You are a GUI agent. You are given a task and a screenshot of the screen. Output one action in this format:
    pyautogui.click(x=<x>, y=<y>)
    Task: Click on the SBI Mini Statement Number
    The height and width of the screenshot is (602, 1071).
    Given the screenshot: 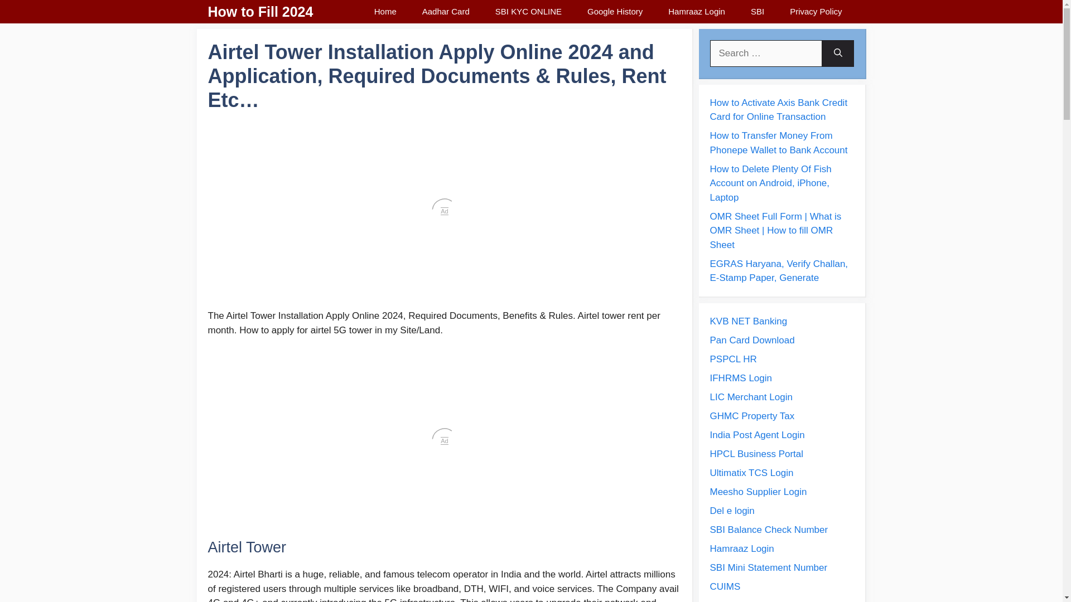 What is the action you would take?
    pyautogui.click(x=768, y=567)
    